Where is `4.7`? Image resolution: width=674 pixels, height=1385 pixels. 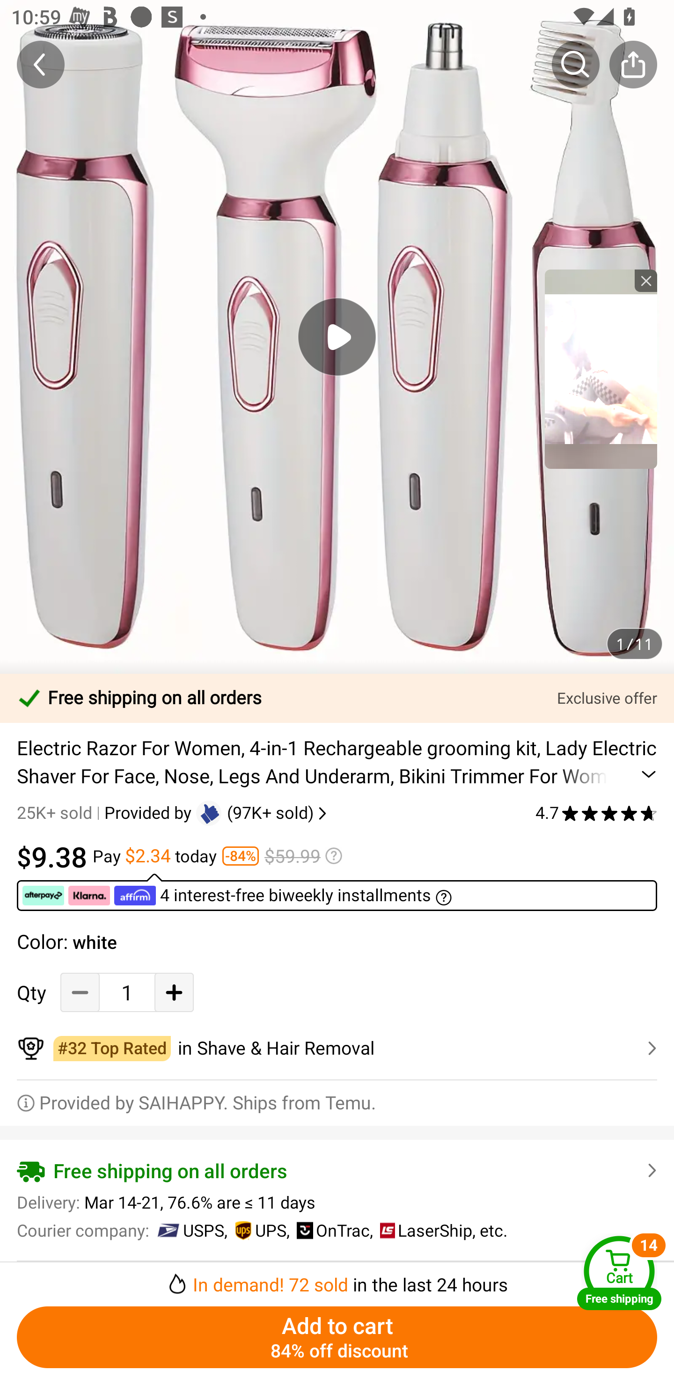 4.7 is located at coordinates (596, 813).